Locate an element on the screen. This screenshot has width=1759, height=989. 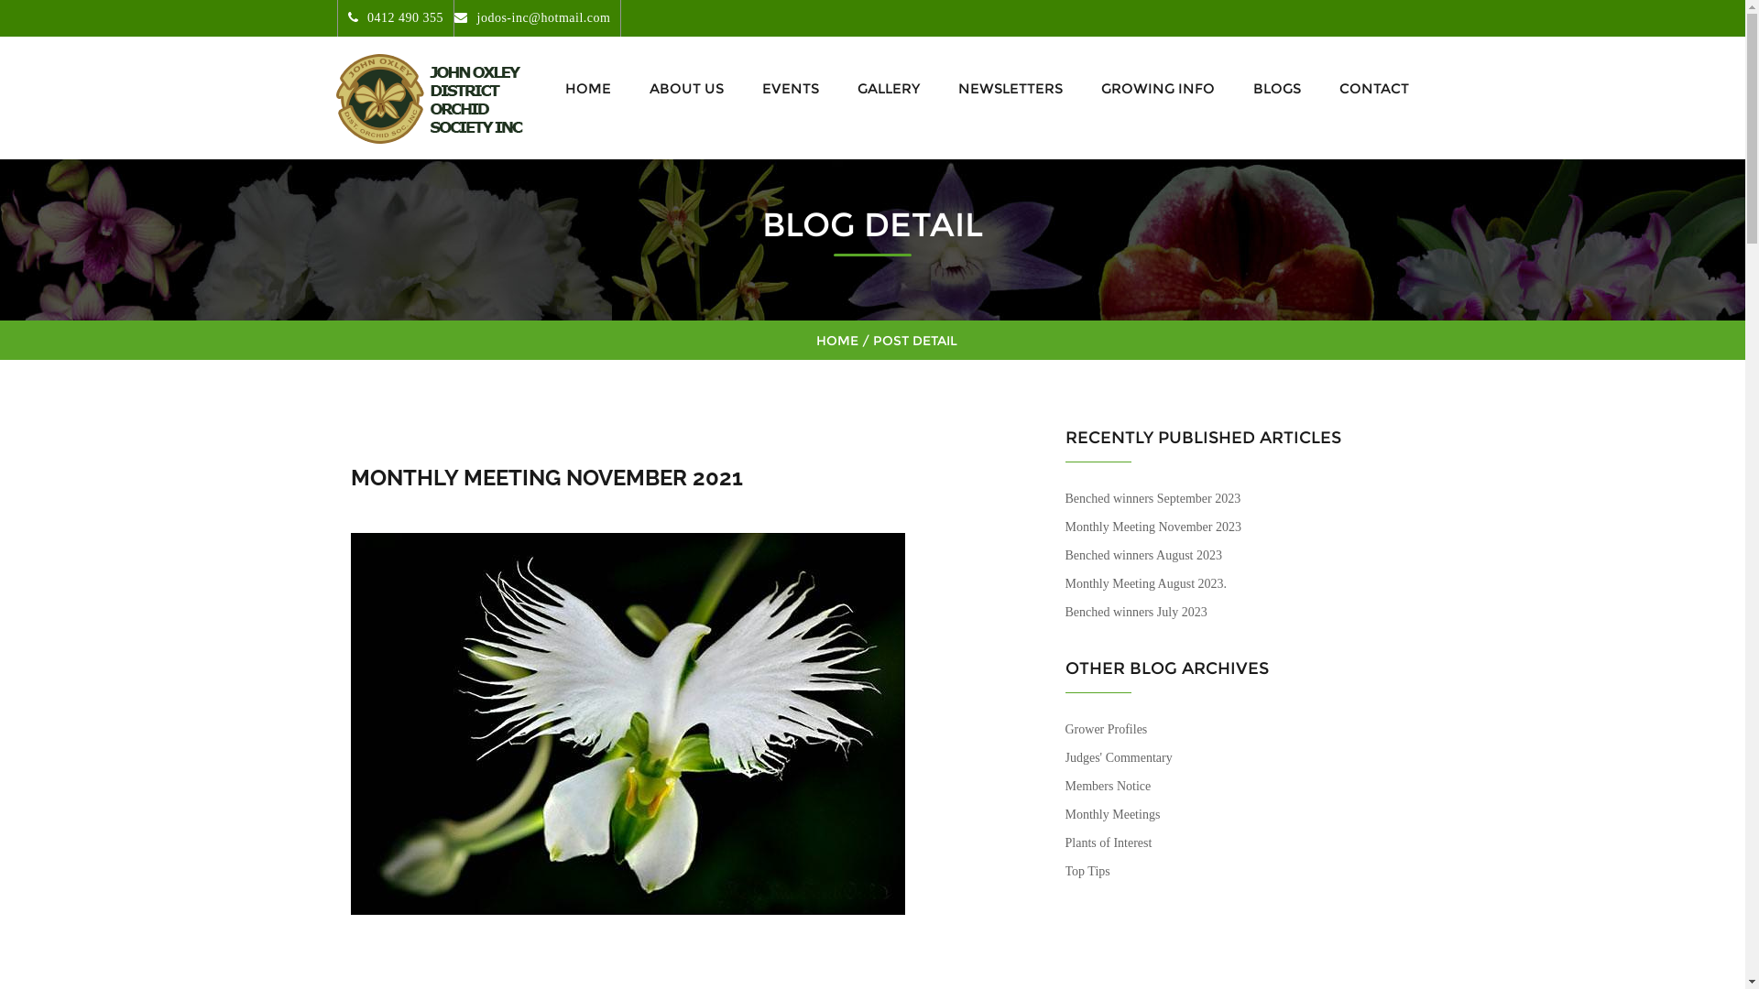
HOME is located at coordinates (587, 88).